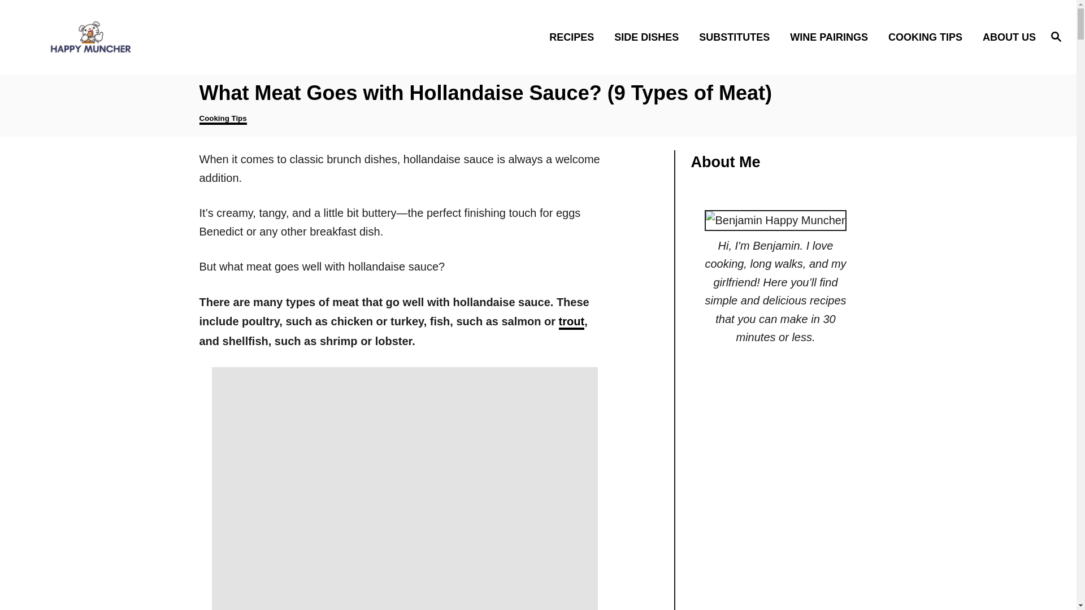 This screenshot has height=610, width=1085. Describe the element at coordinates (571, 323) in the screenshot. I see `trout` at that location.